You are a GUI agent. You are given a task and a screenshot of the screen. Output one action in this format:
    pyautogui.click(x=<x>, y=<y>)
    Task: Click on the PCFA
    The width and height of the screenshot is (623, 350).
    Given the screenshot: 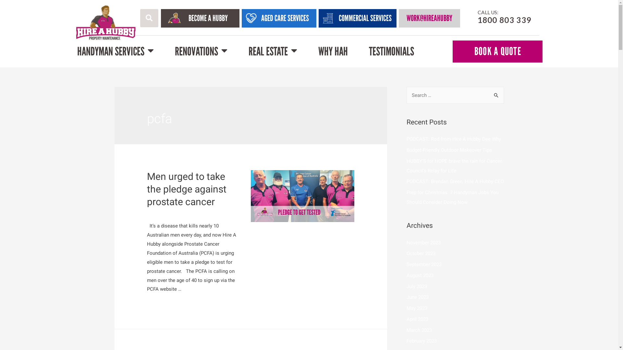 What is the action you would take?
    pyautogui.click(x=167, y=213)
    